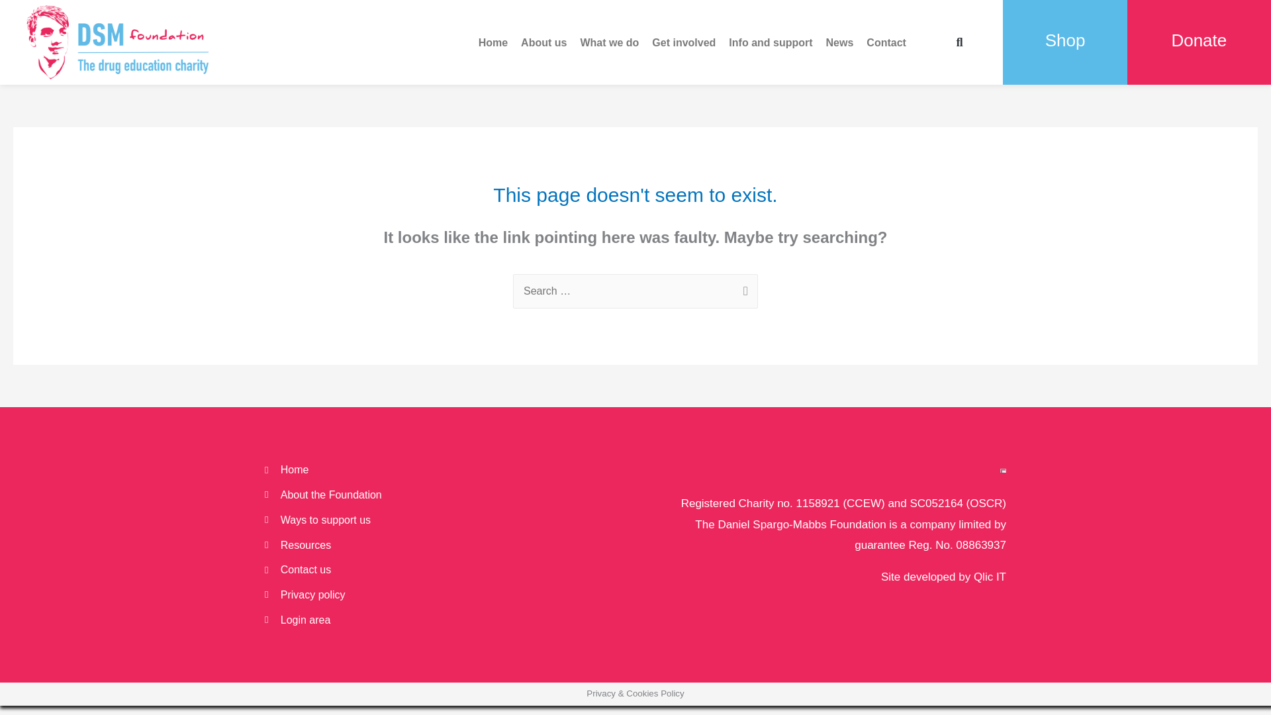 The width and height of the screenshot is (1271, 715). What do you see at coordinates (683, 42) in the screenshot?
I see `Get involved` at bounding box center [683, 42].